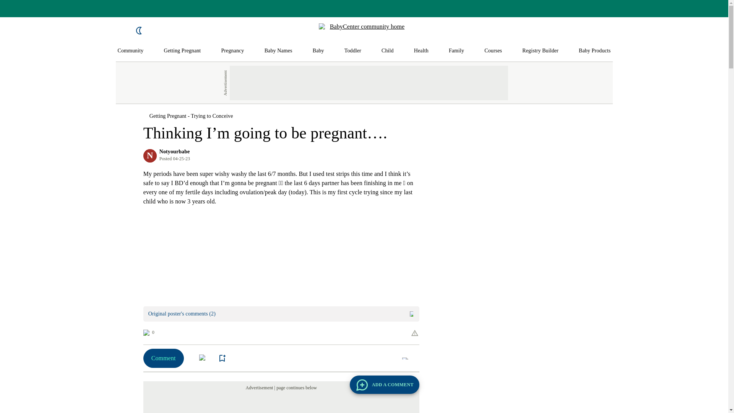 The image size is (734, 413). I want to click on Registry Builder, so click(540, 51).